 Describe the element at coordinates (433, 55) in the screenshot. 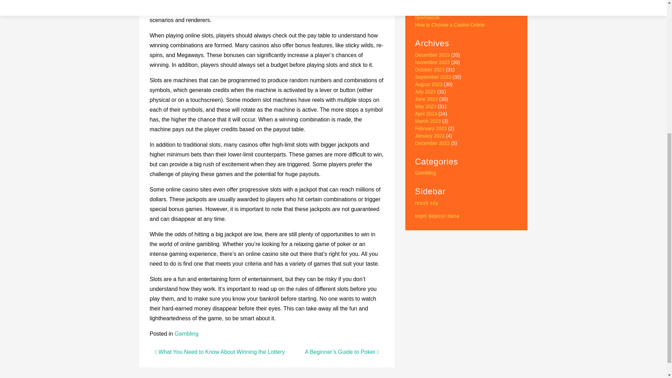

I see `December 2023` at that location.